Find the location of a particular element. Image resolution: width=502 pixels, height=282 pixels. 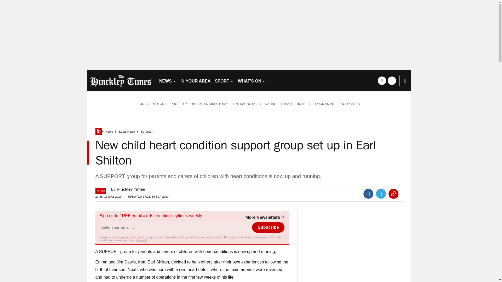

BUYSELL is located at coordinates (304, 103).